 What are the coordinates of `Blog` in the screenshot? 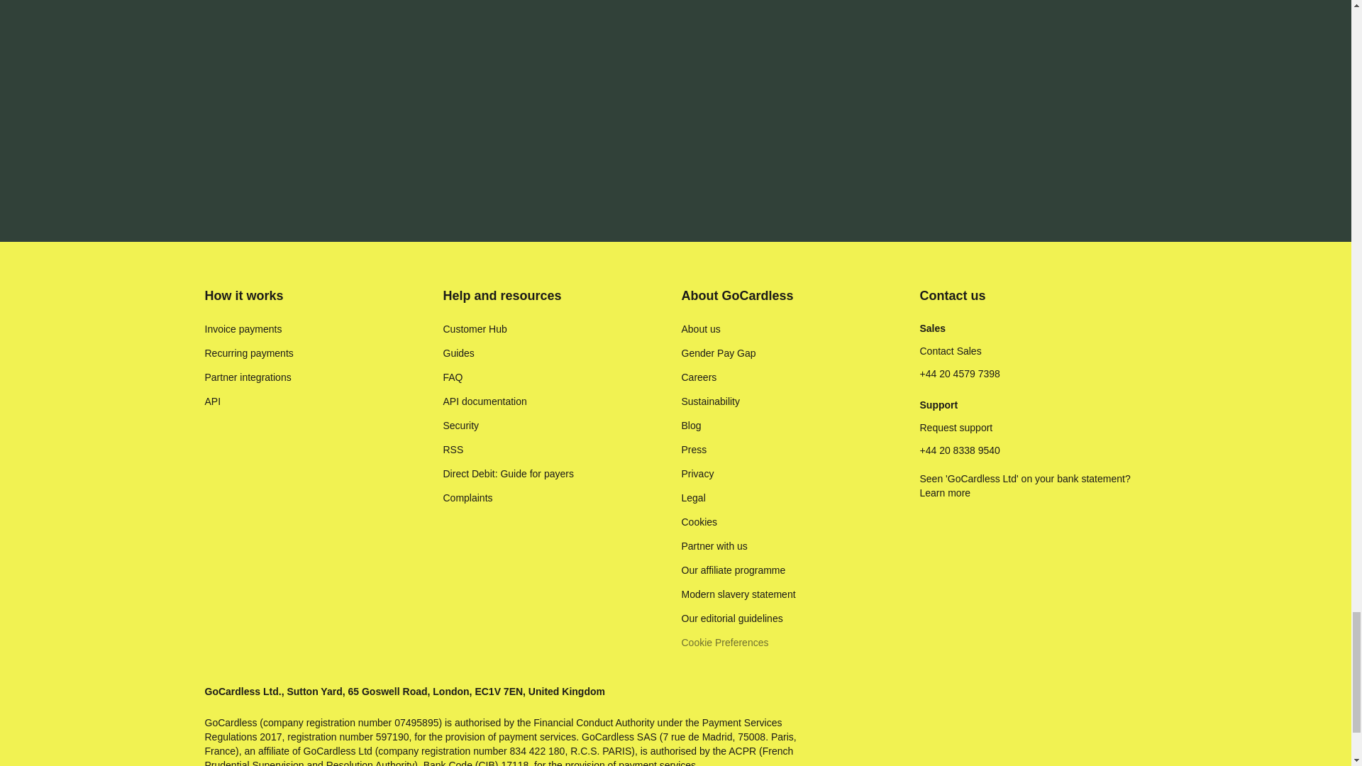 It's located at (691, 426).